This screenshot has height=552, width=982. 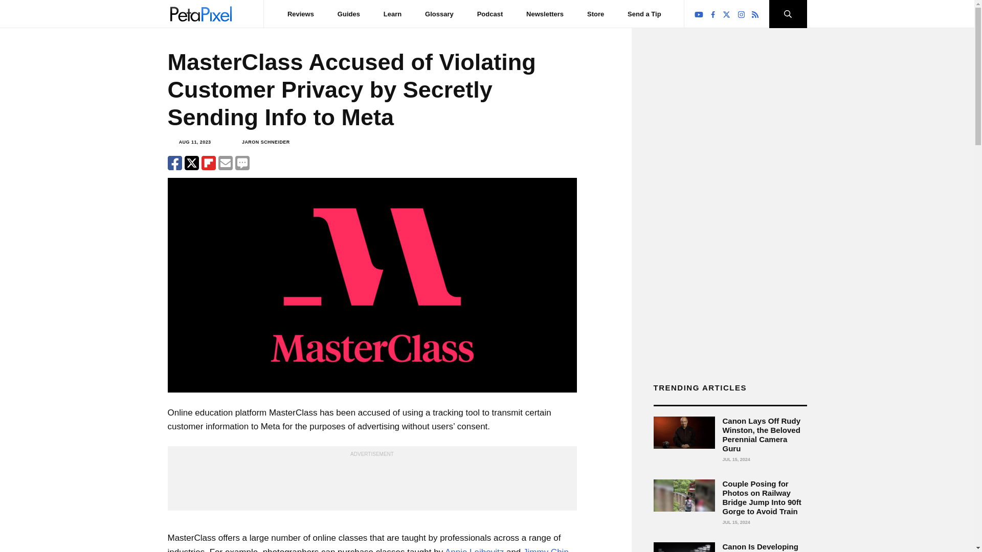 I want to click on Store, so click(x=595, y=14).